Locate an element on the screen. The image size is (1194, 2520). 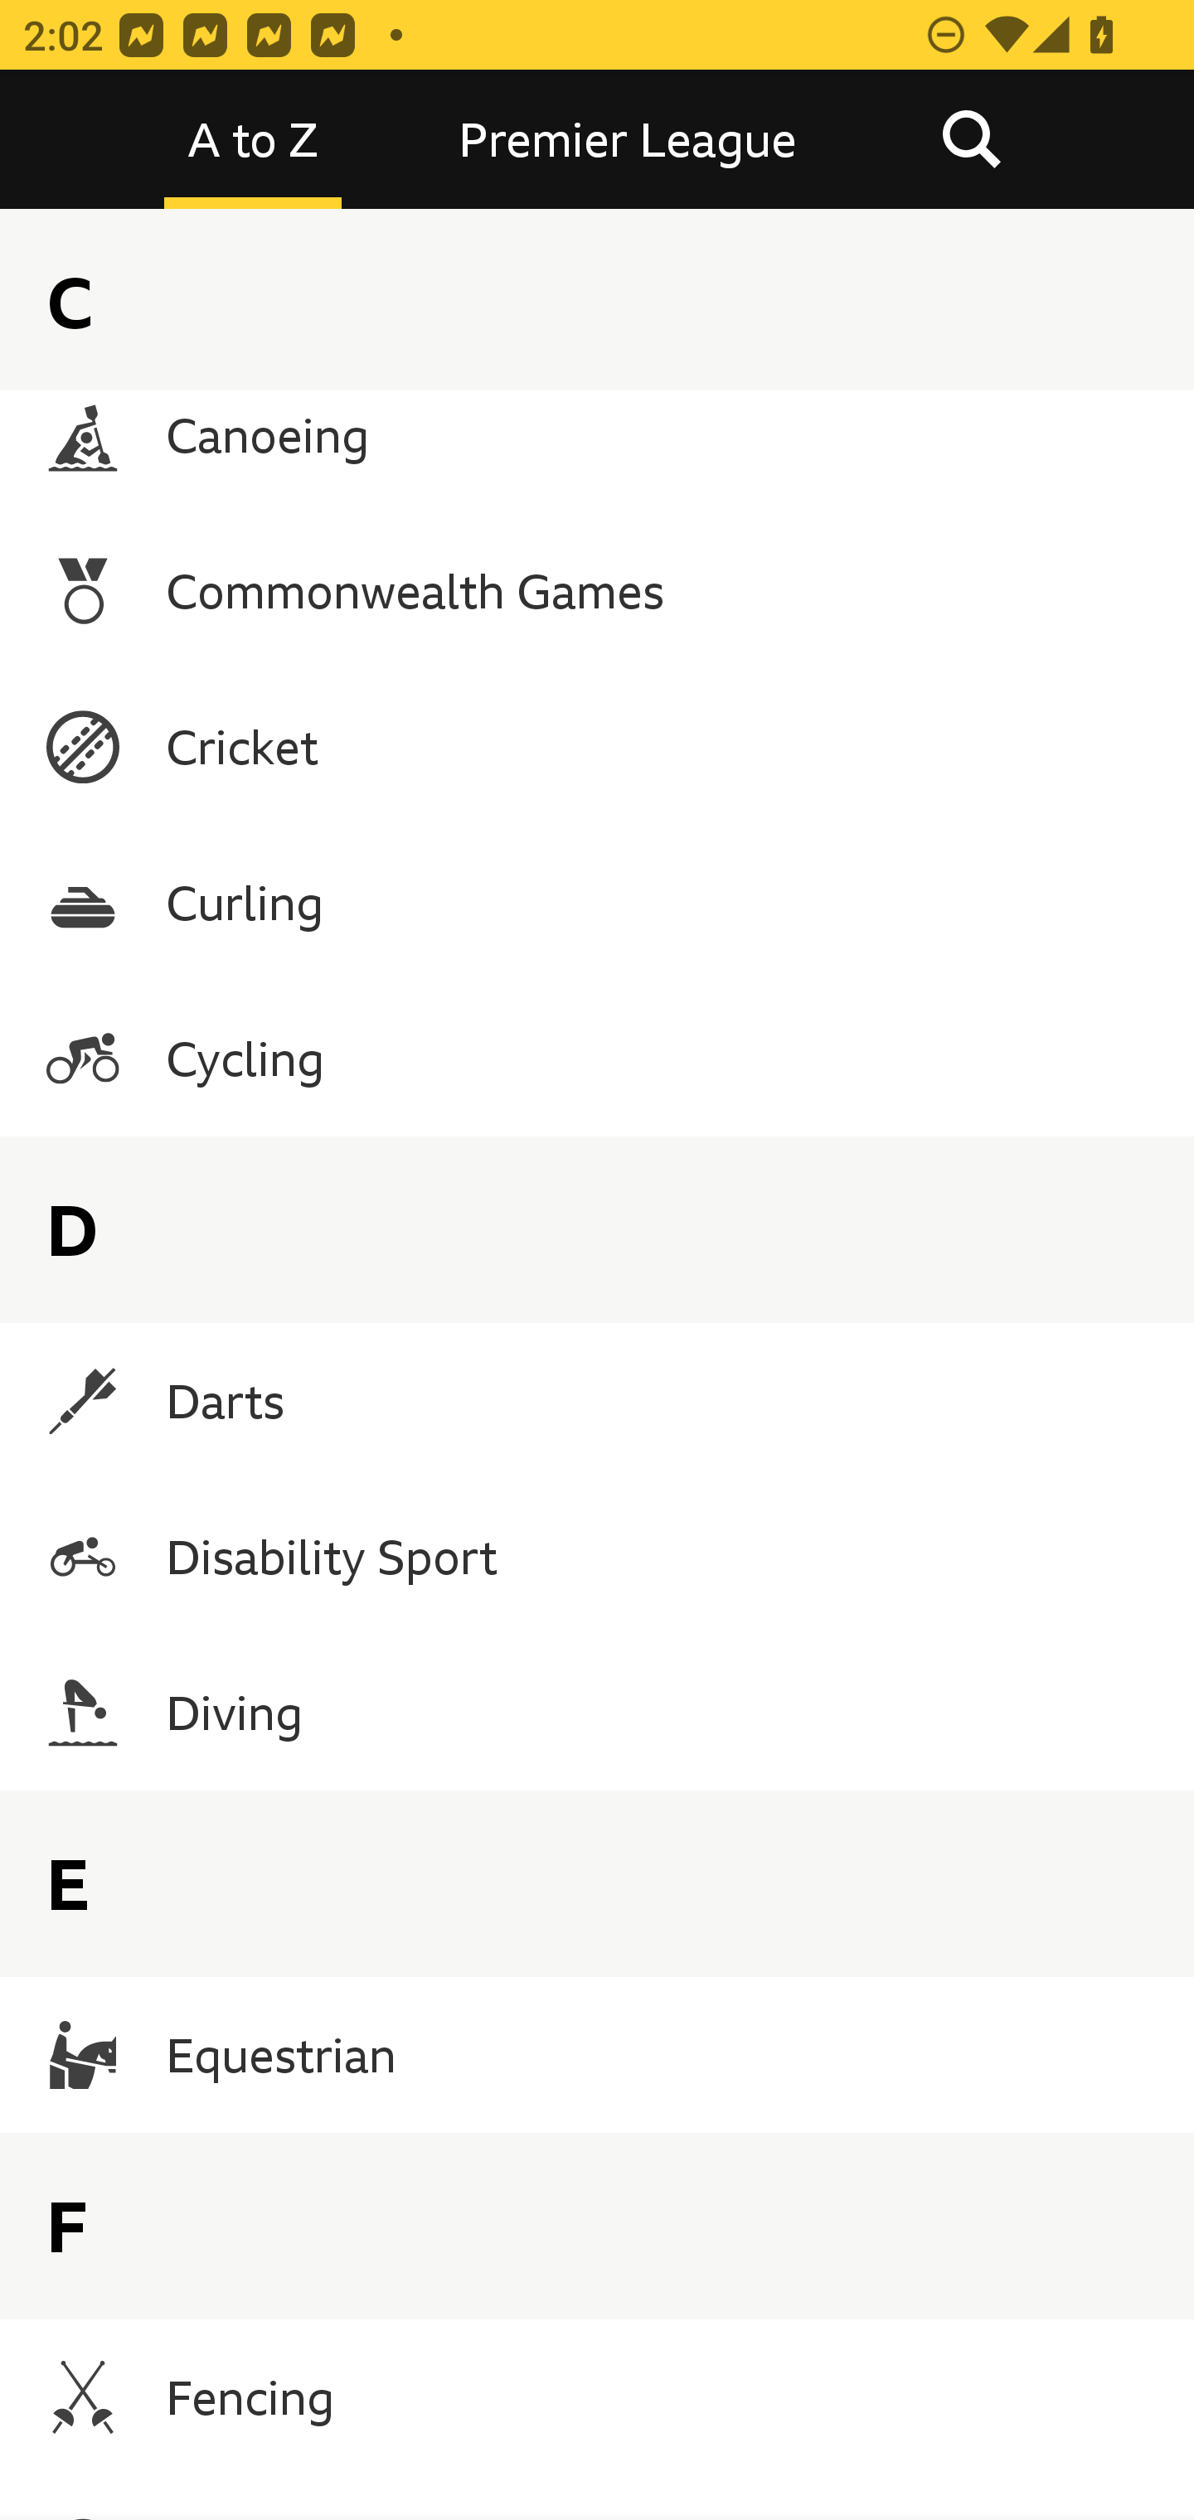
Curling is located at coordinates (597, 902).